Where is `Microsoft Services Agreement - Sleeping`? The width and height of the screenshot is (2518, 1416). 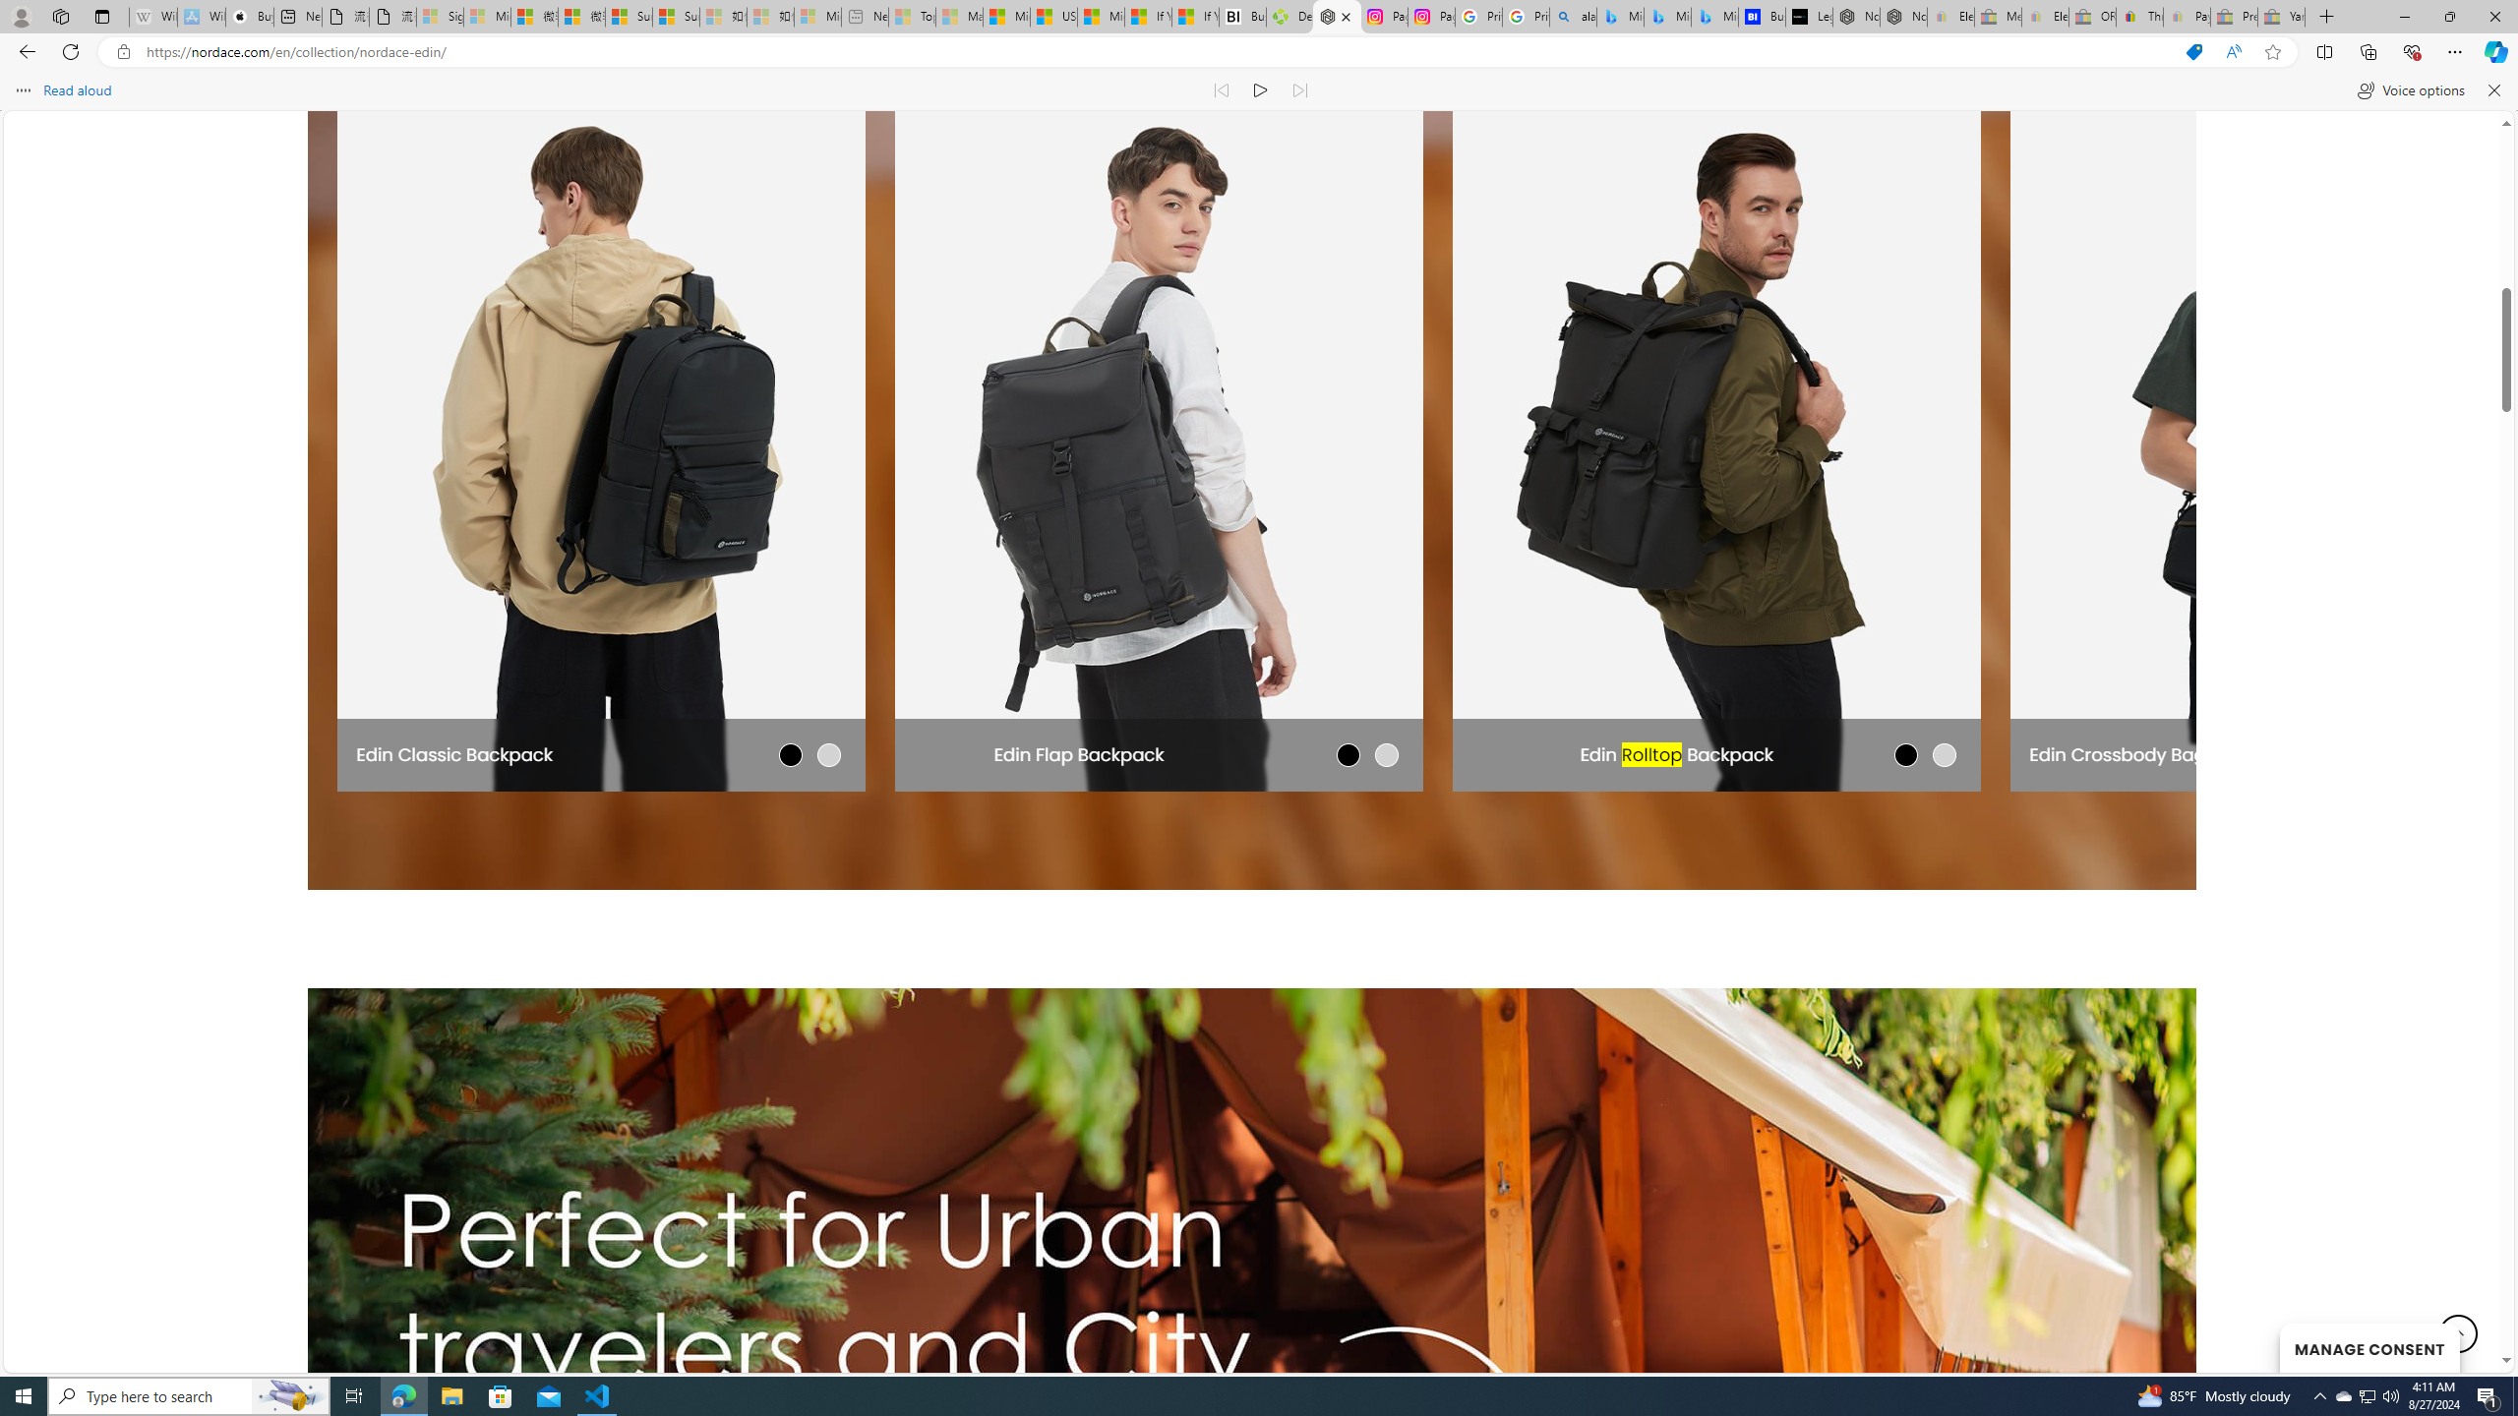 Microsoft Services Agreement - Sleeping is located at coordinates (487, 17).